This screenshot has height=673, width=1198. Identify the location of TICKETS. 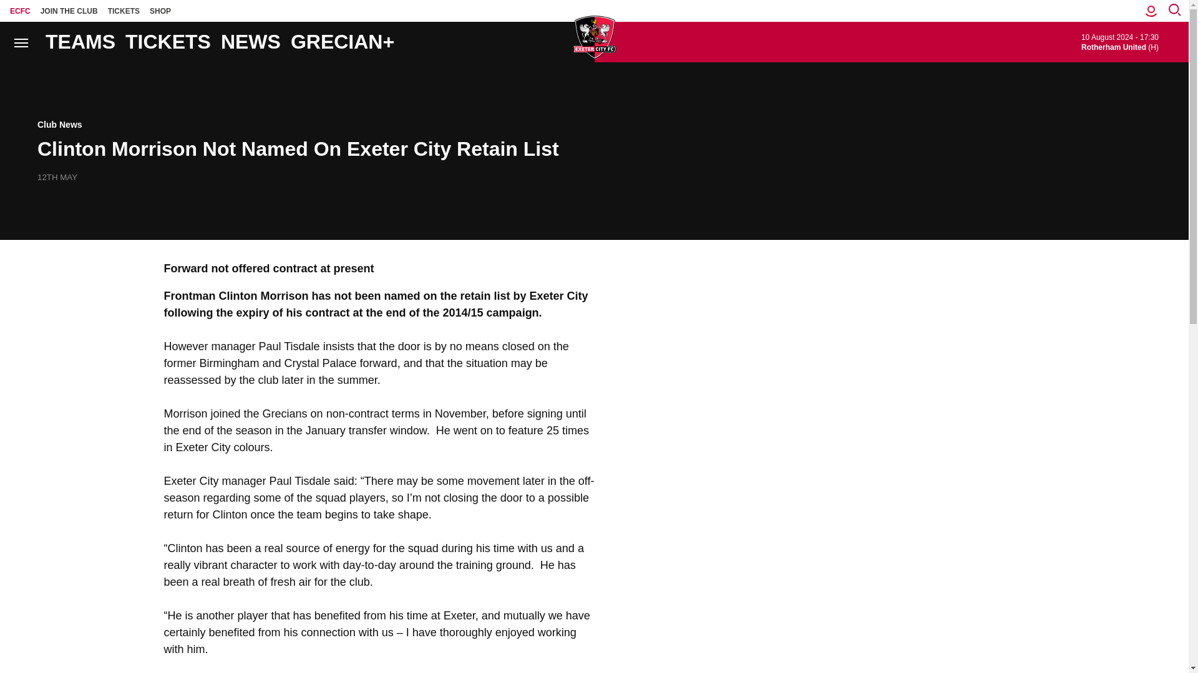
(124, 11).